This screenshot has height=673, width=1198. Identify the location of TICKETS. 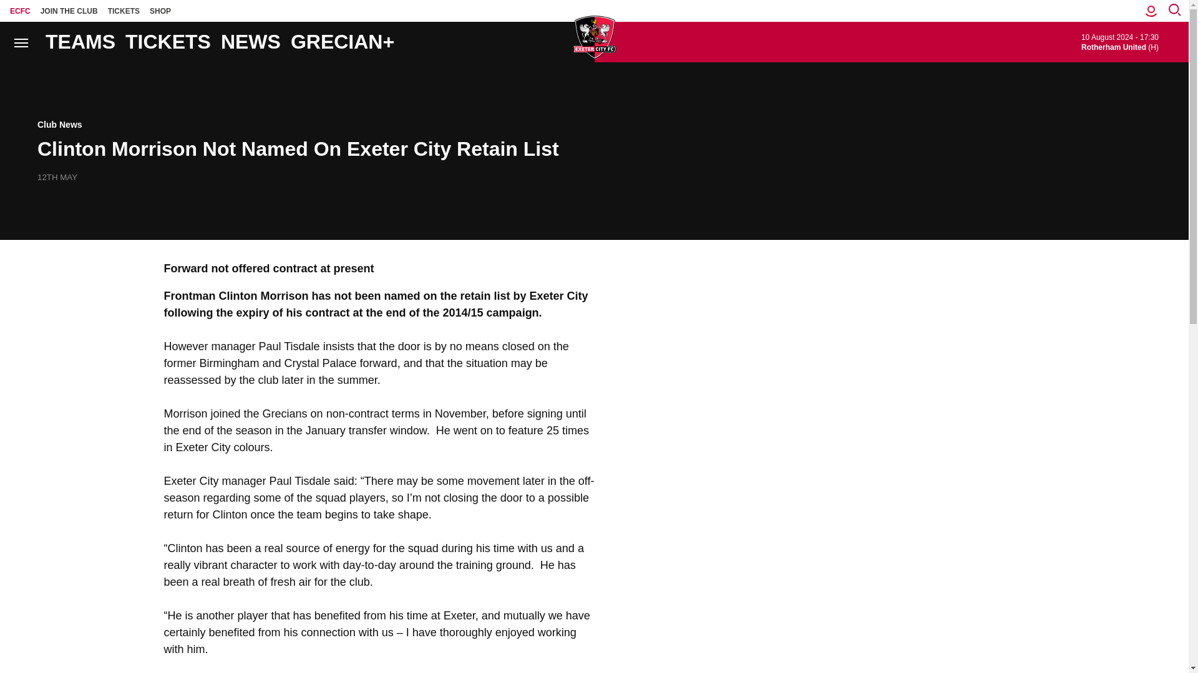
(124, 11).